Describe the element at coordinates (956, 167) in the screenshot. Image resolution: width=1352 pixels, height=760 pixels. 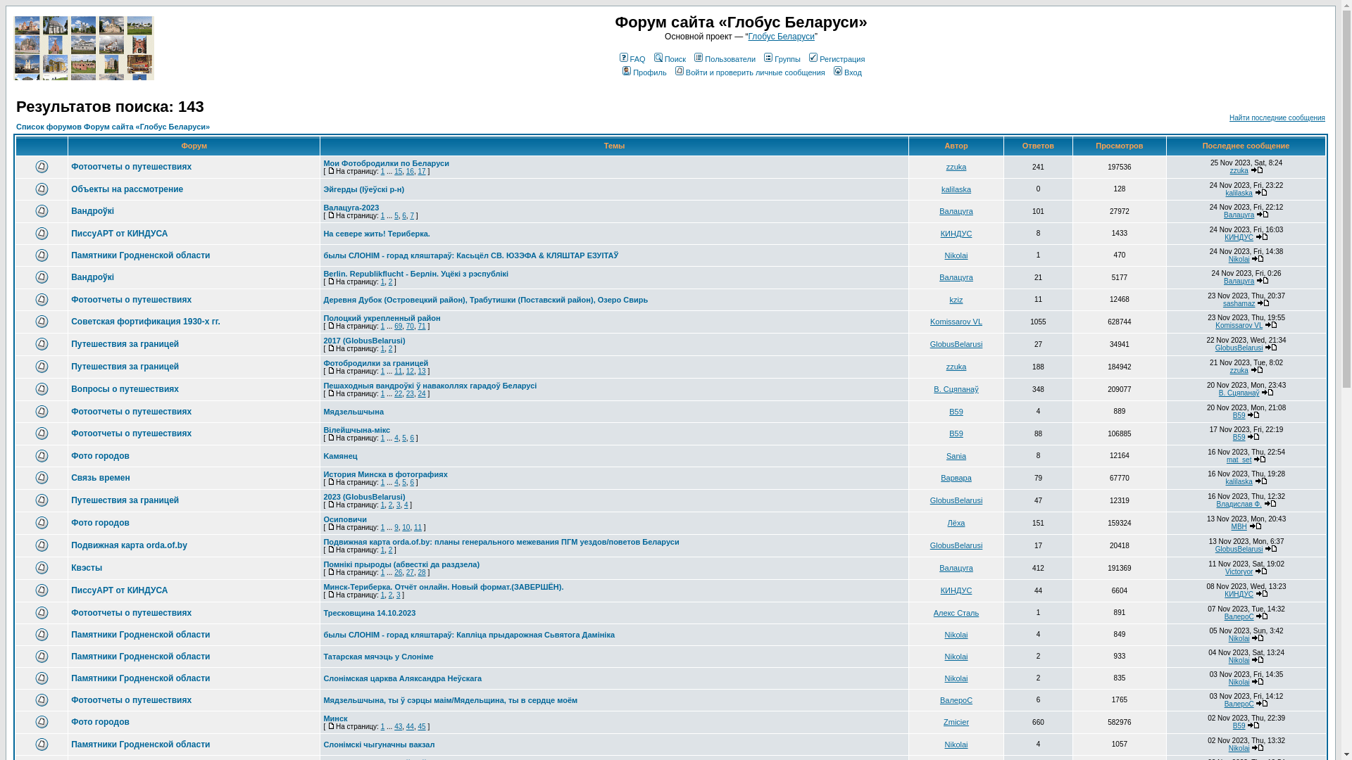
I see `zzuka` at that location.